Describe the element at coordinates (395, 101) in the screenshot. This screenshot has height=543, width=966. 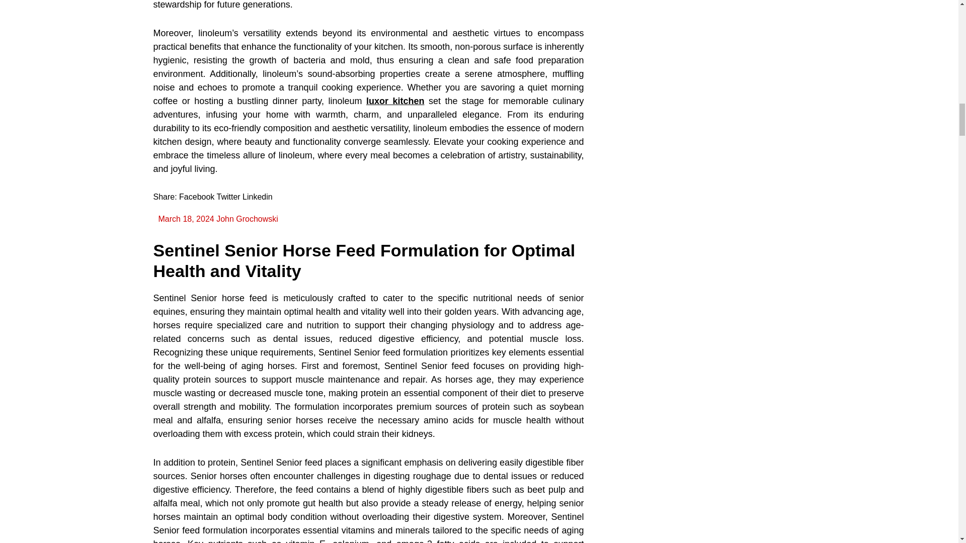
I see `luxor kitchen` at that location.